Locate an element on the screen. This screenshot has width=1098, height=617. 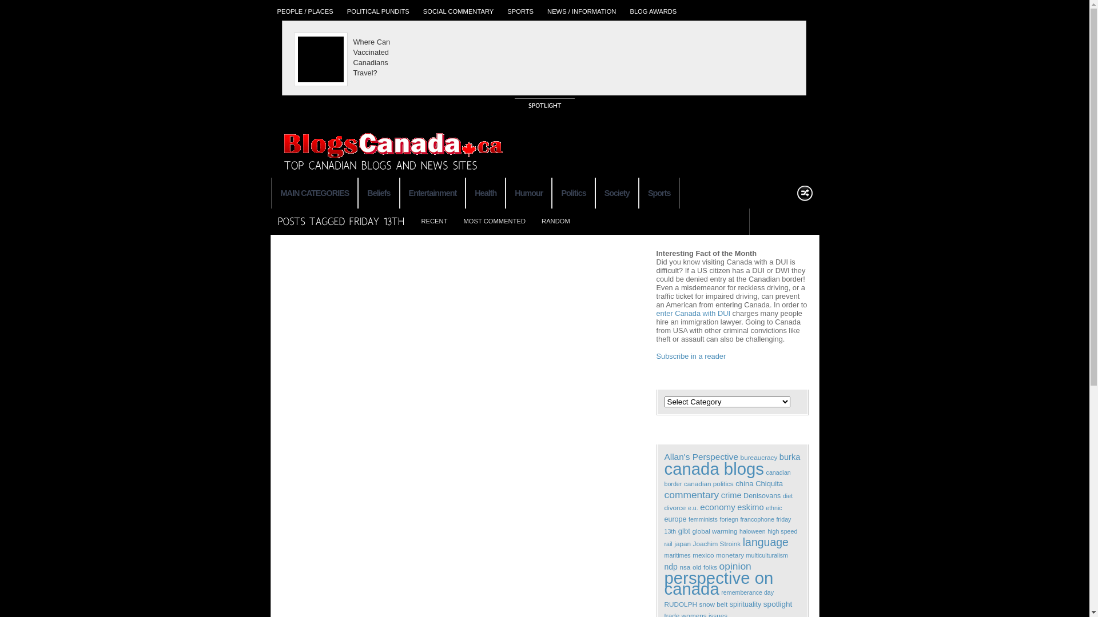
MAIN CATEGORIES is located at coordinates (315, 193).